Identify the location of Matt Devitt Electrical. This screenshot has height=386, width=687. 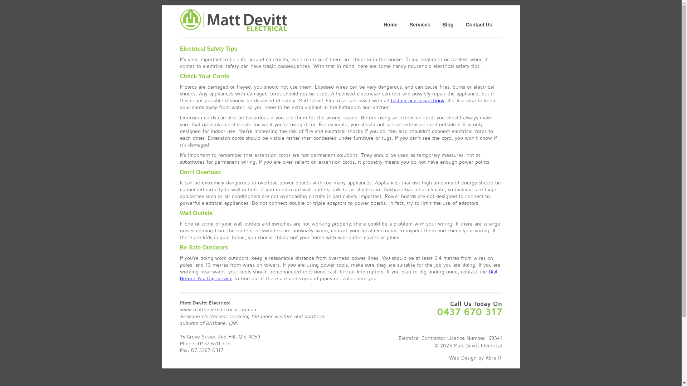
(233, 30).